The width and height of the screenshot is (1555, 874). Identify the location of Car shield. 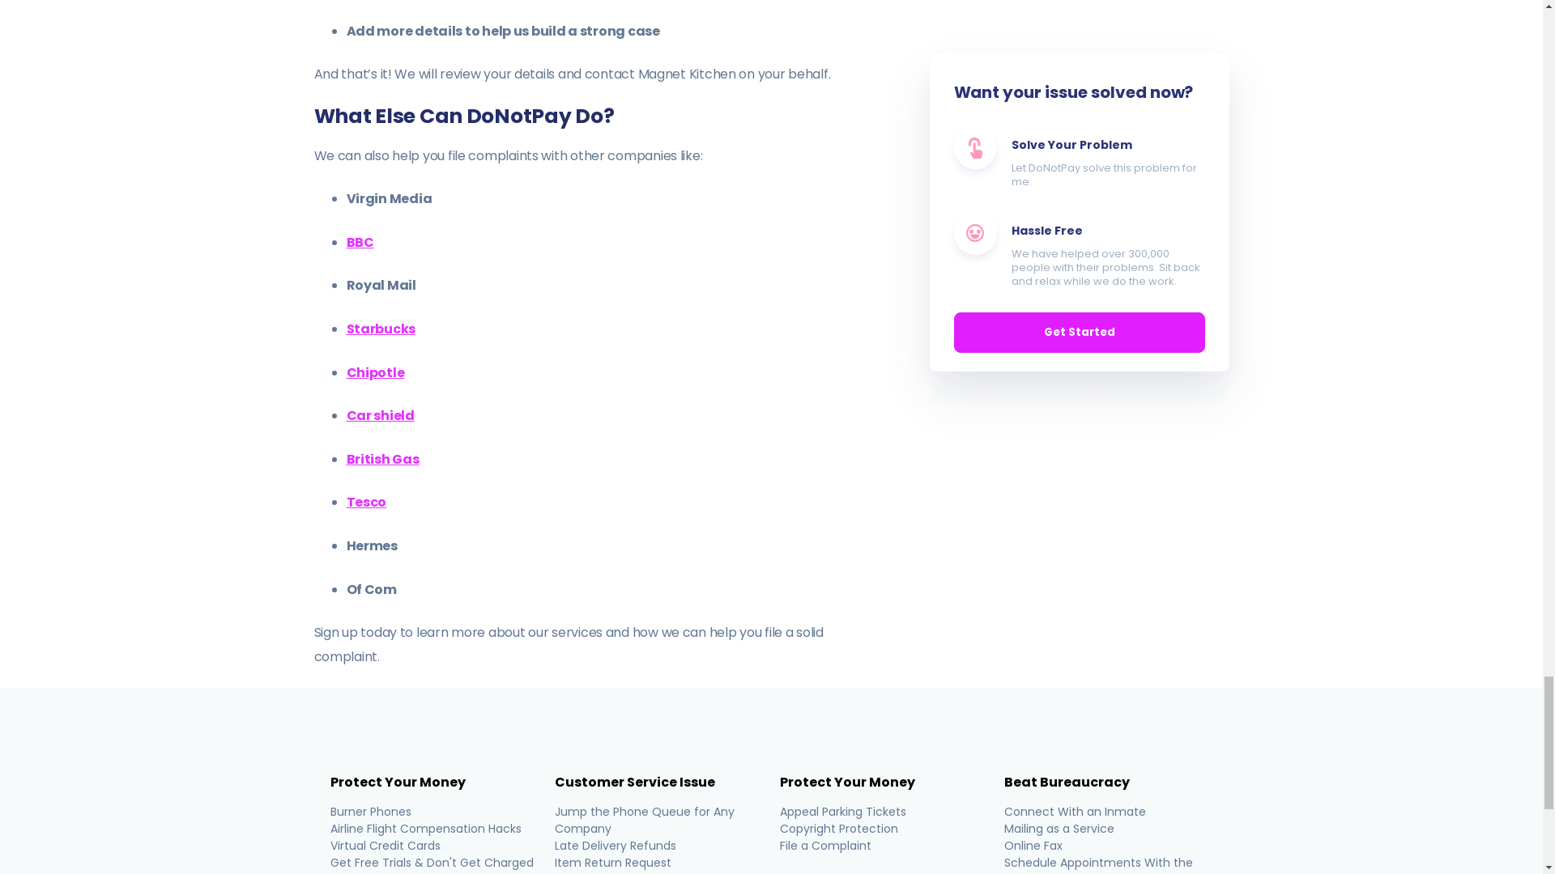
(381, 415).